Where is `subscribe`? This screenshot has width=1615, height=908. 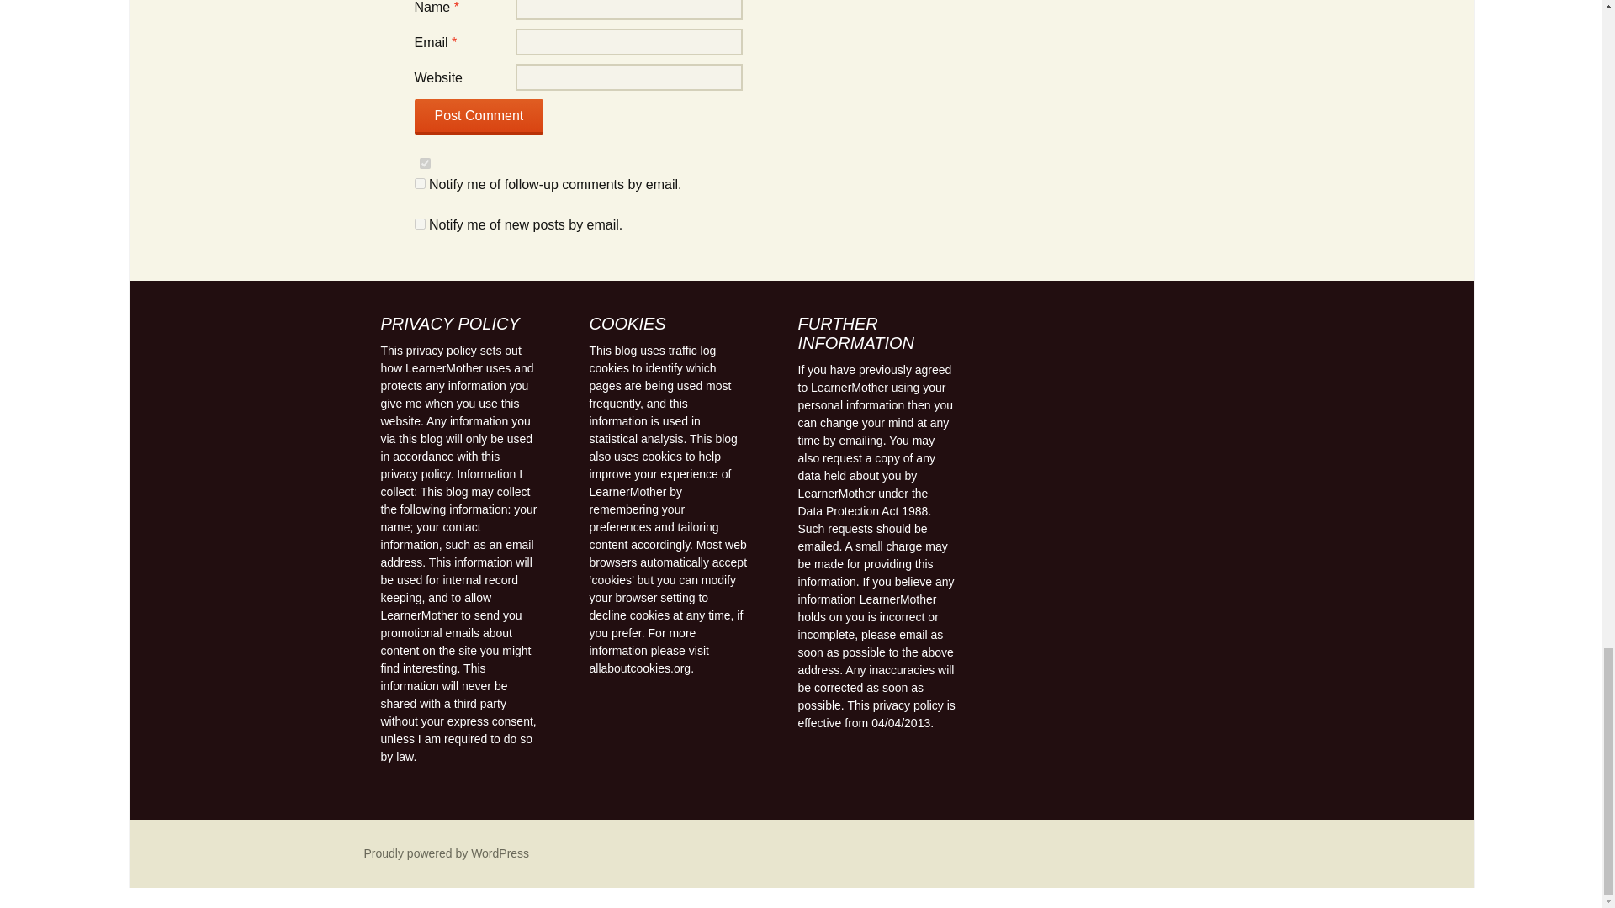 subscribe is located at coordinates (419, 224).